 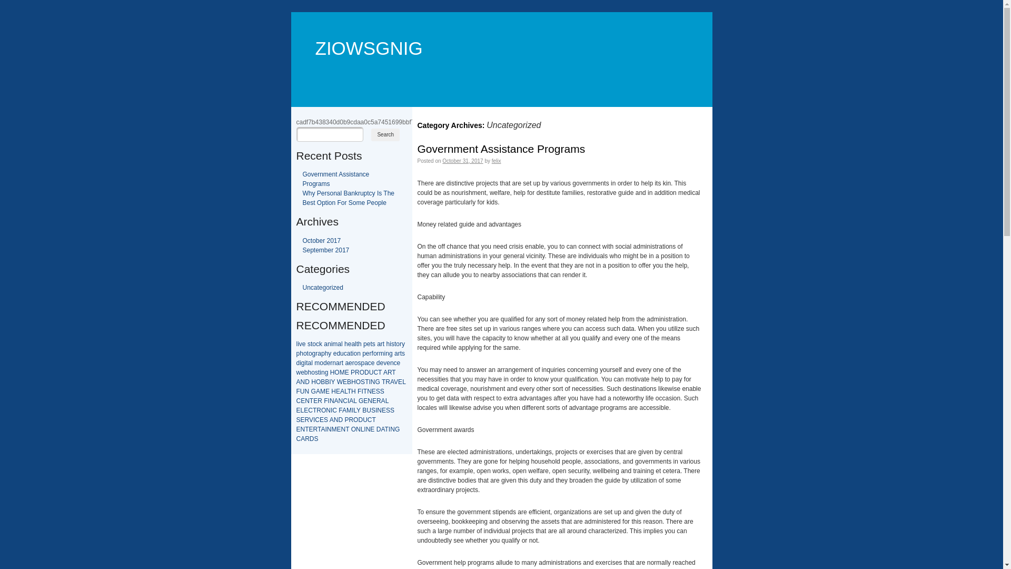 I want to click on g, so click(x=326, y=372).